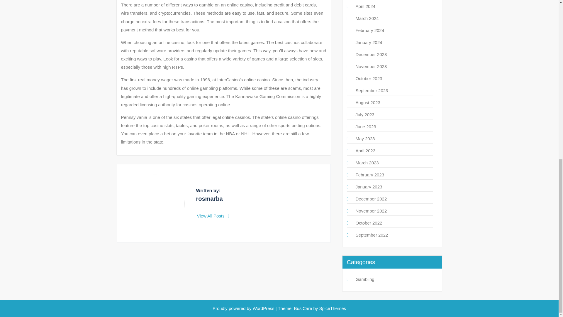  Describe the element at coordinates (213, 216) in the screenshot. I see `View All Posts` at that location.